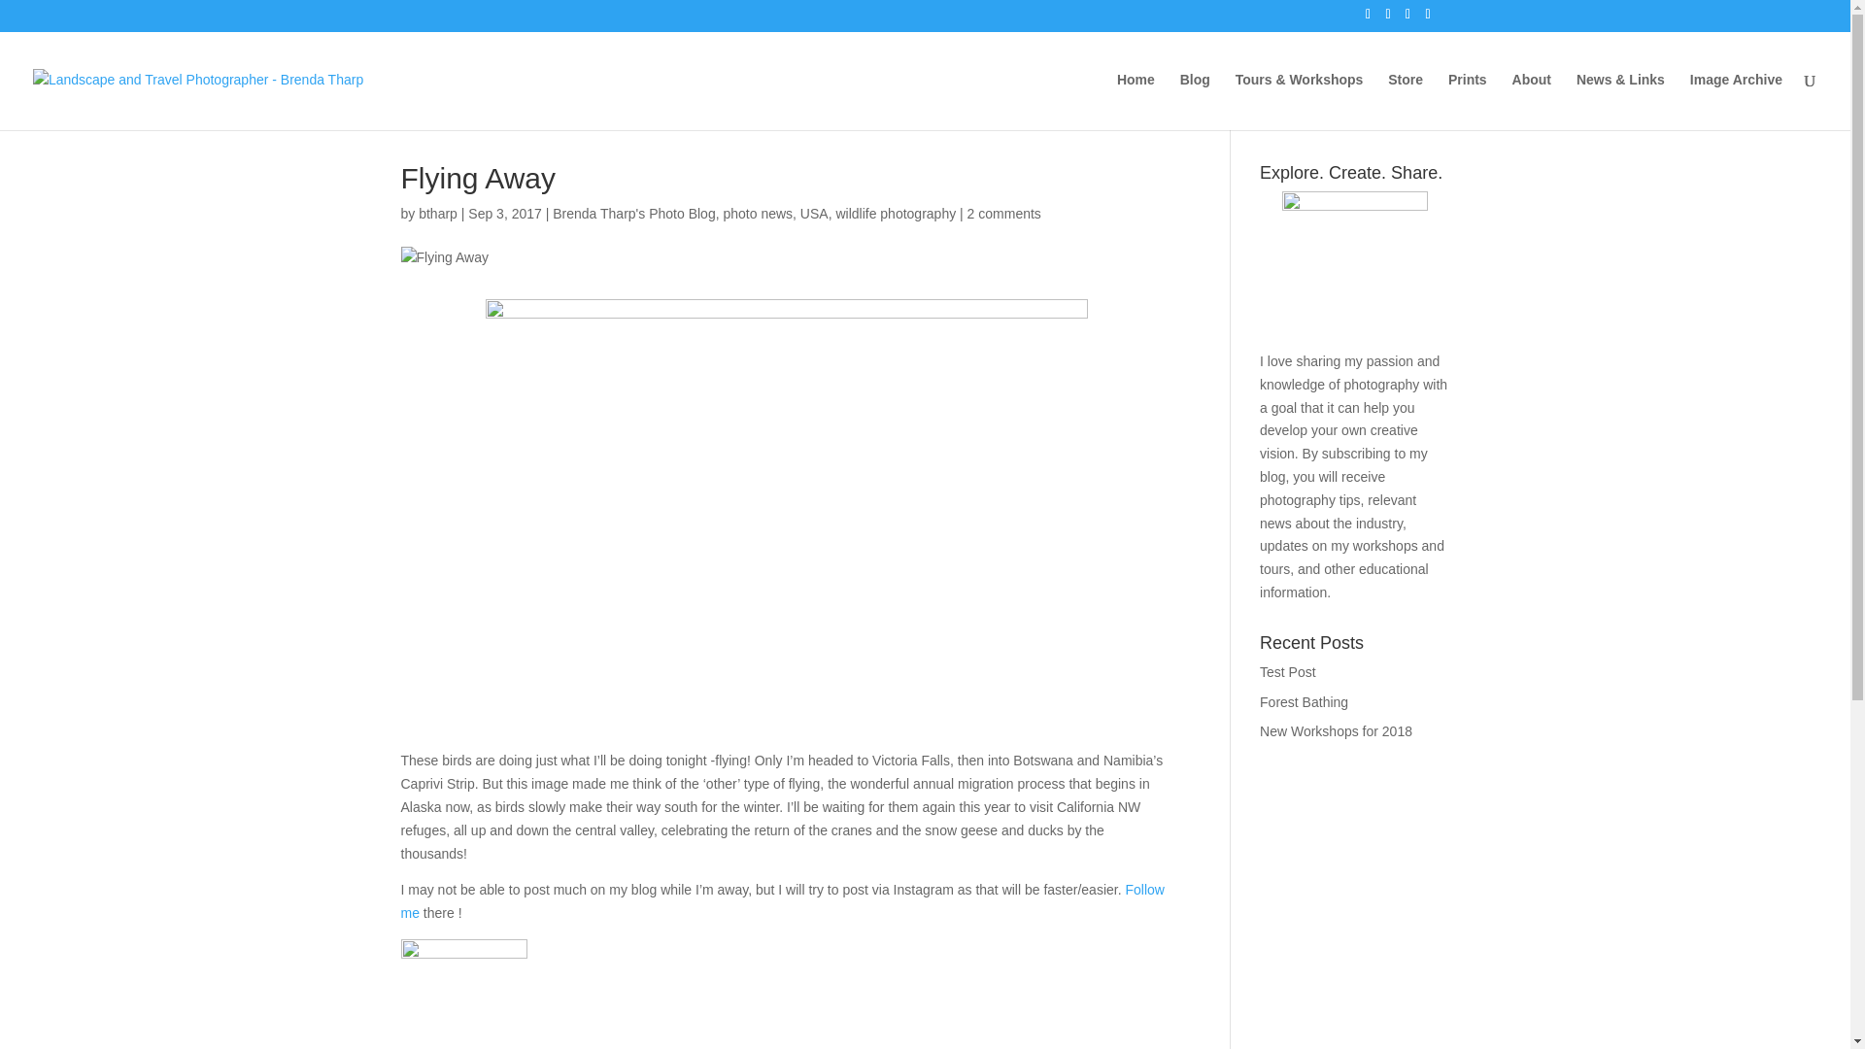  What do you see at coordinates (782, 901) in the screenshot?
I see `Follow me` at bounding box center [782, 901].